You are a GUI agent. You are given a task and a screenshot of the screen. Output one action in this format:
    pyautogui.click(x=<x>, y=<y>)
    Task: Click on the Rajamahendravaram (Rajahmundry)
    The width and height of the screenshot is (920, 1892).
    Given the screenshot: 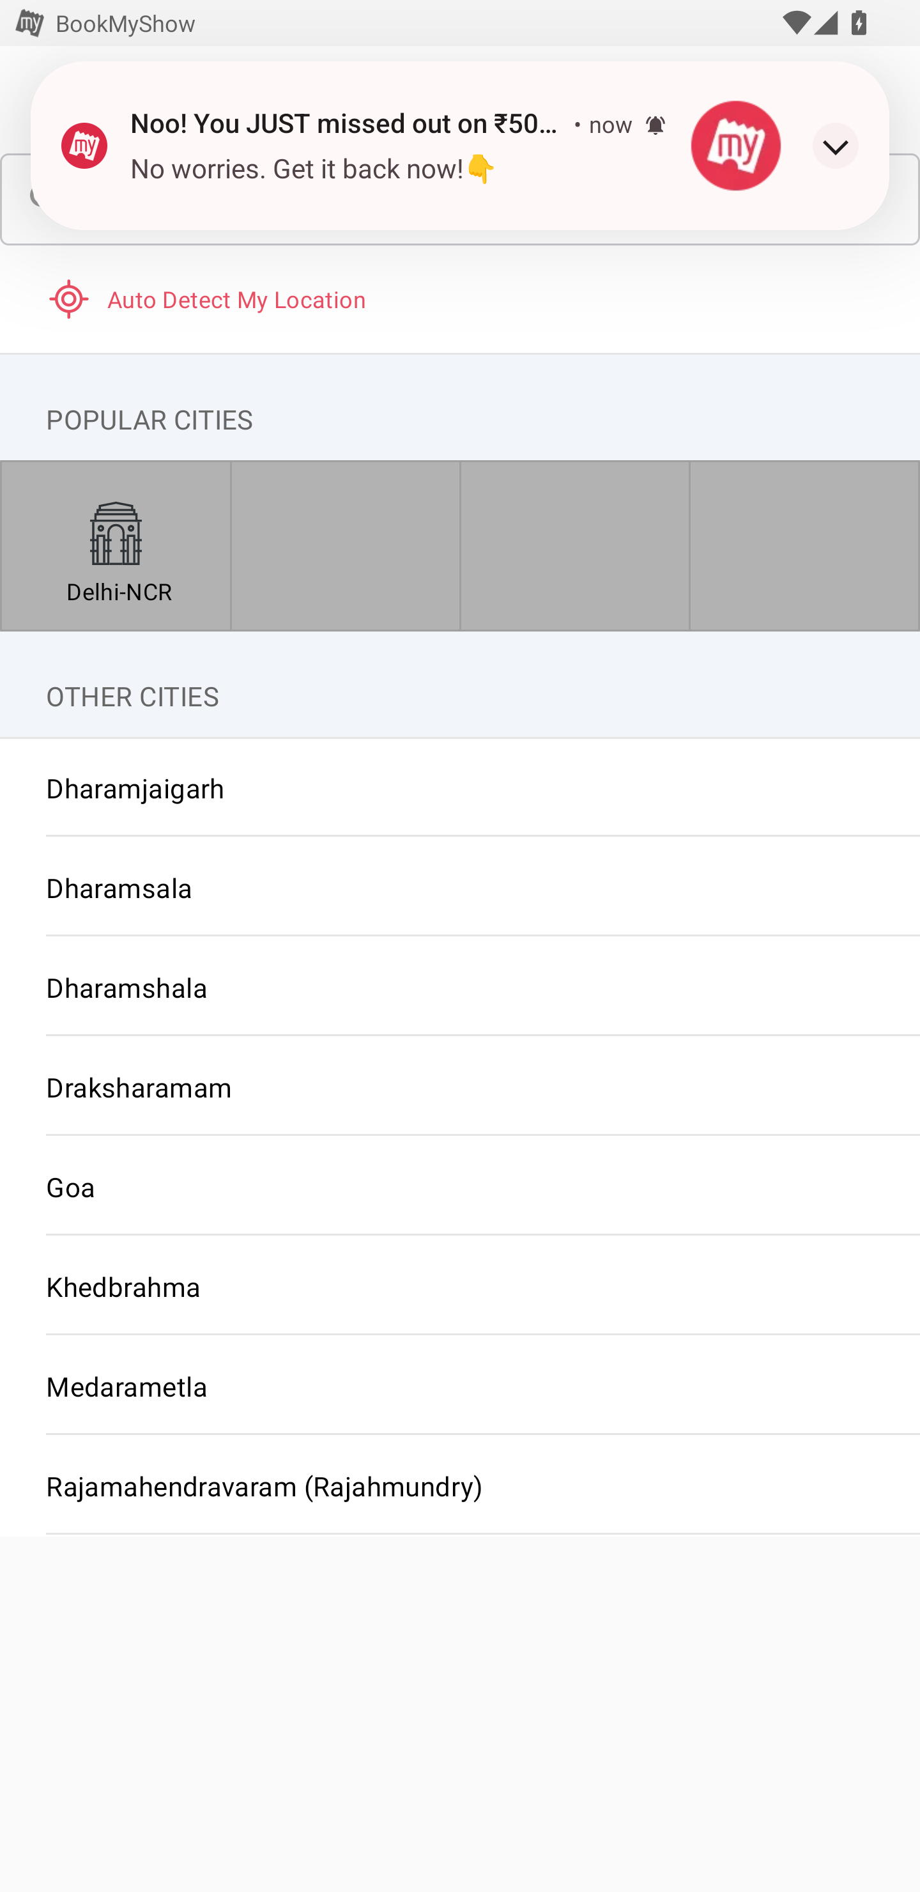 What is the action you would take?
    pyautogui.click(x=460, y=1485)
    